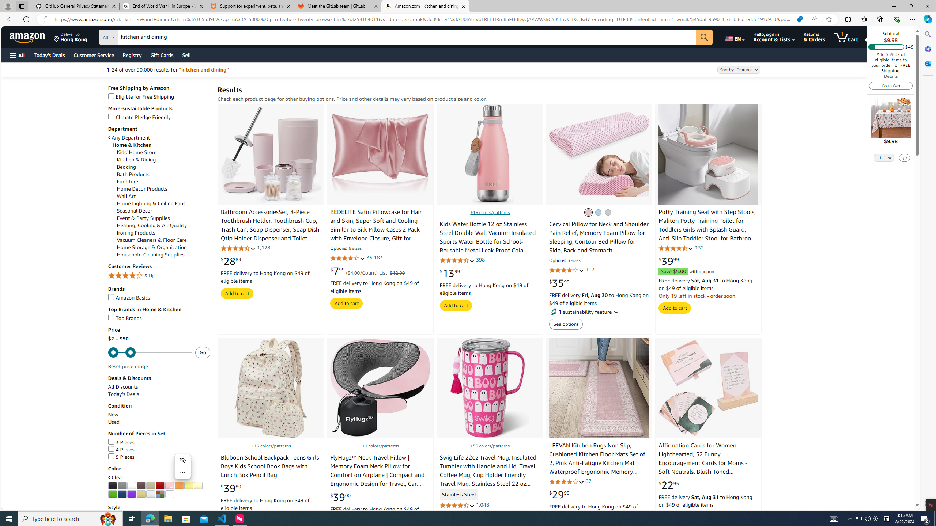 The height and width of the screenshot is (526, 936). What do you see at coordinates (927, 63) in the screenshot?
I see `Close Outlook pane` at bounding box center [927, 63].